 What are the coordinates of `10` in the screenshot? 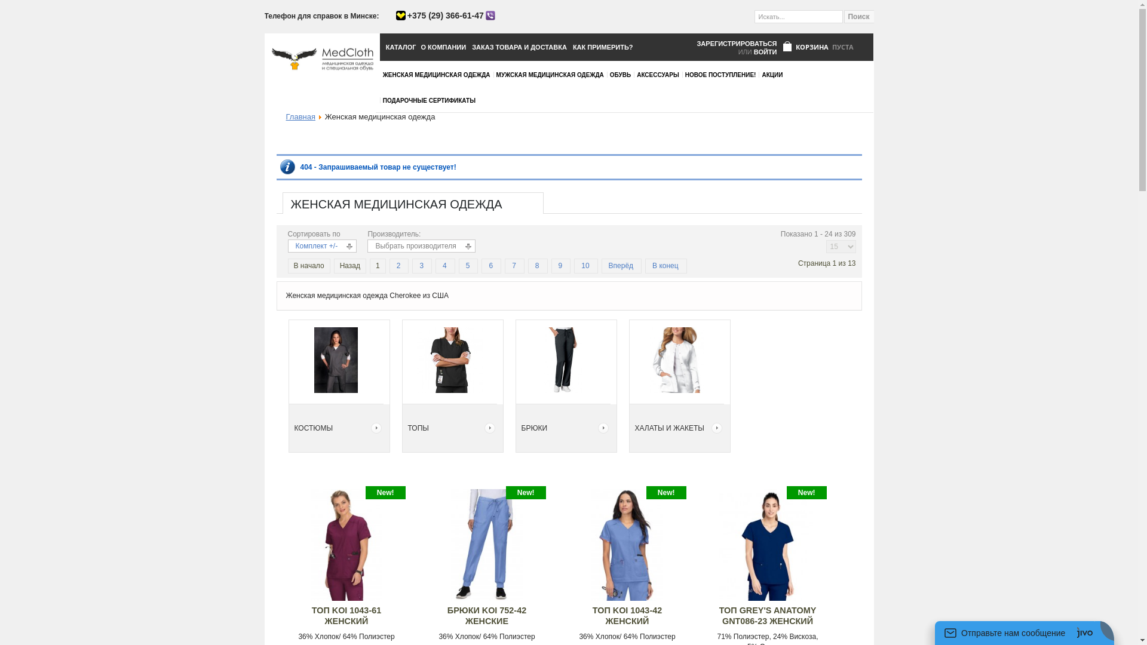 It's located at (585, 266).